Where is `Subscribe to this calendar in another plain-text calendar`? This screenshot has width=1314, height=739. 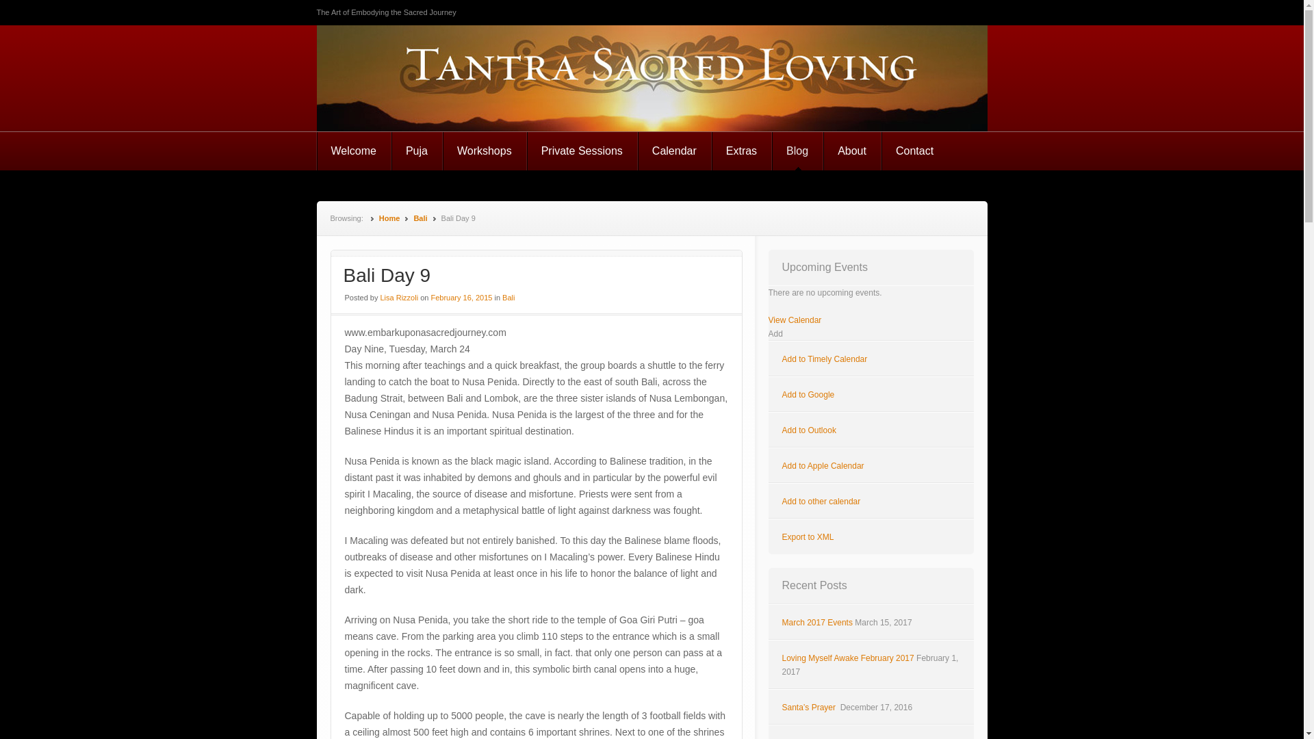
Subscribe to this calendar in another plain-text calendar is located at coordinates (821, 501).